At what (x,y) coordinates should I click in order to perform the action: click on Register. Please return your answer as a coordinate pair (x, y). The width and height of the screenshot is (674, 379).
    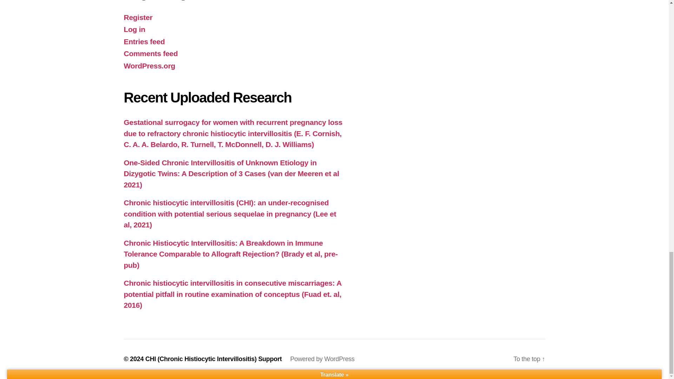
    Looking at the image, I should click on (138, 17).